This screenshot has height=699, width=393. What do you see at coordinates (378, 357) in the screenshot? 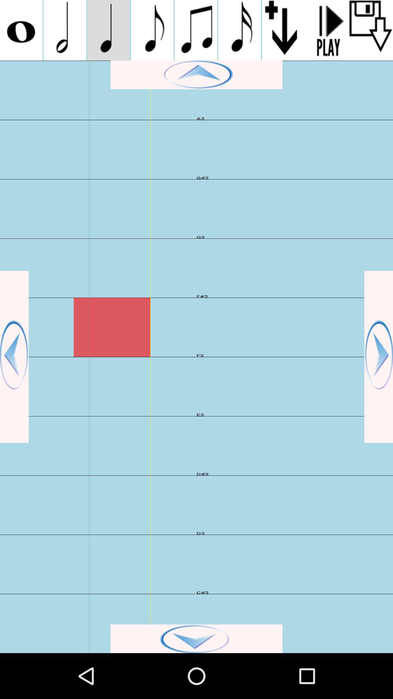
I see `base` at bounding box center [378, 357].